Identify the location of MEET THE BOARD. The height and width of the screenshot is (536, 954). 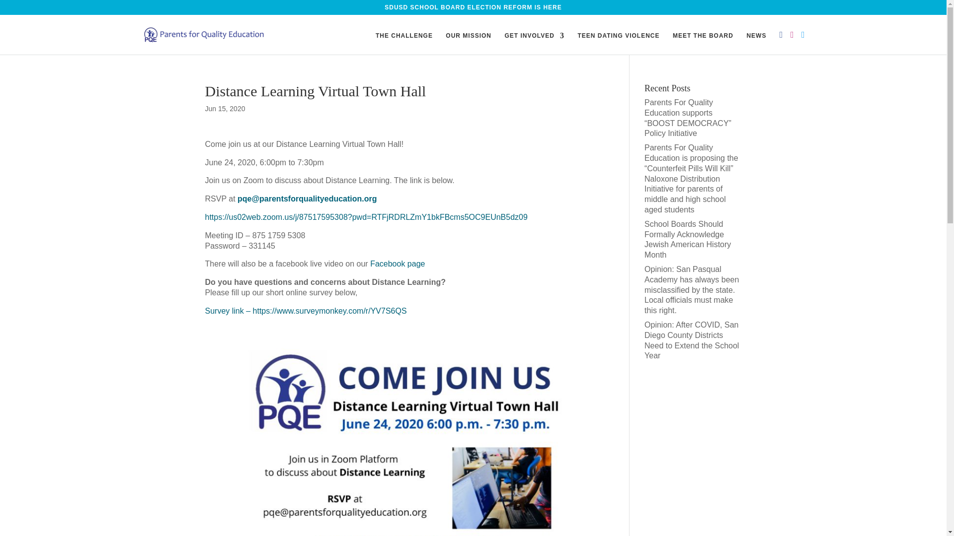
(703, 43).